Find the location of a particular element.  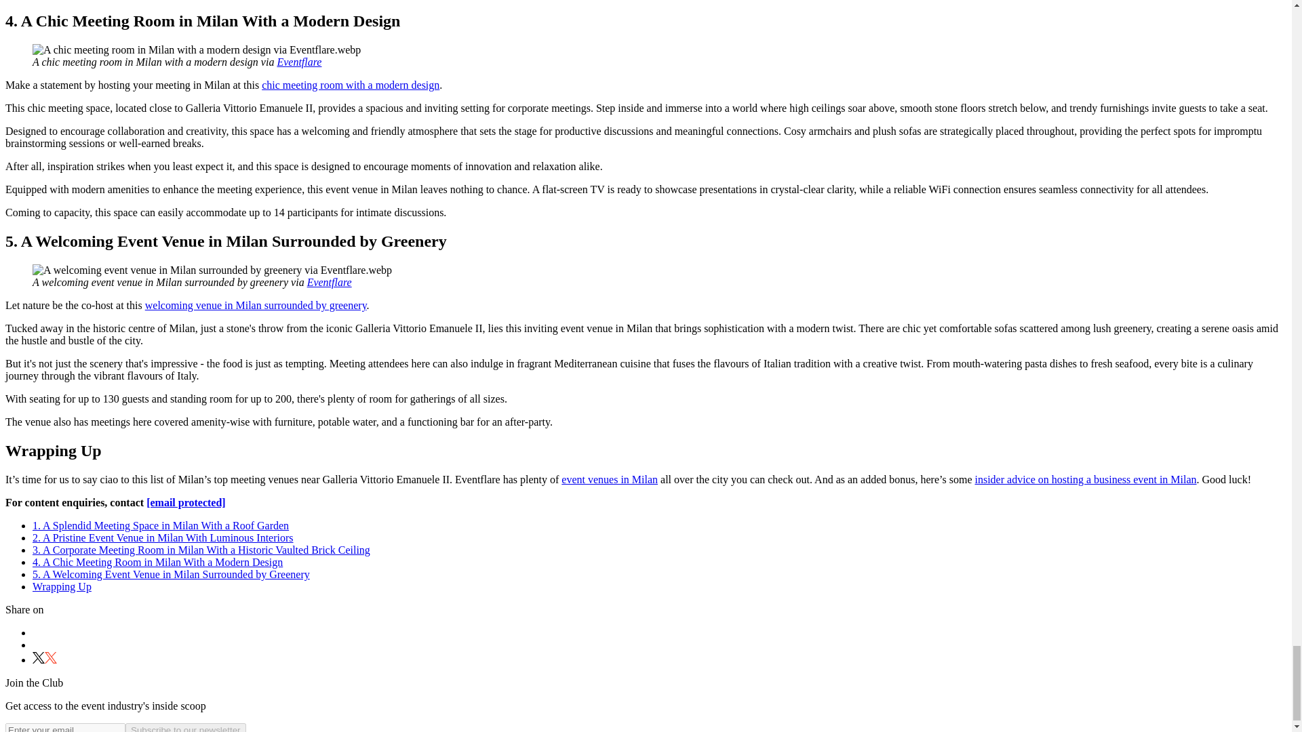

1. A Splendid Meeting Space in Milan With a Roof Garden is located at coordinates (161, 525).